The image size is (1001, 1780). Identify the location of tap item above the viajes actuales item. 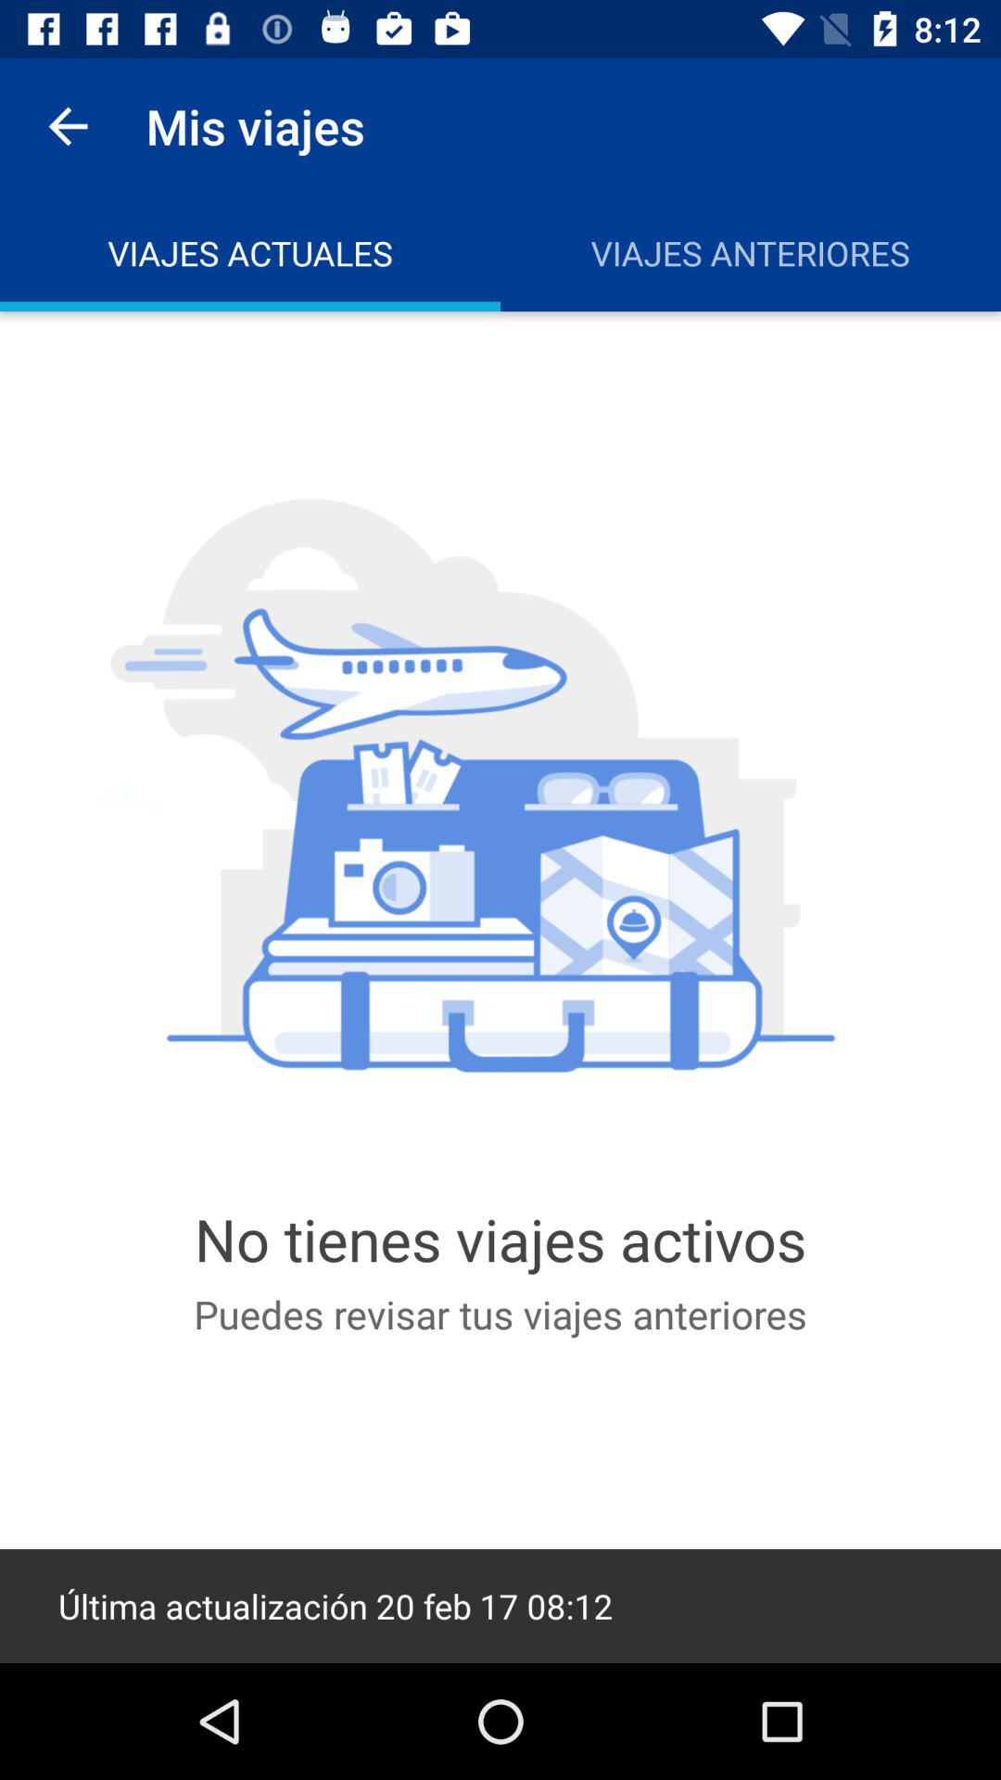
(68, 126).